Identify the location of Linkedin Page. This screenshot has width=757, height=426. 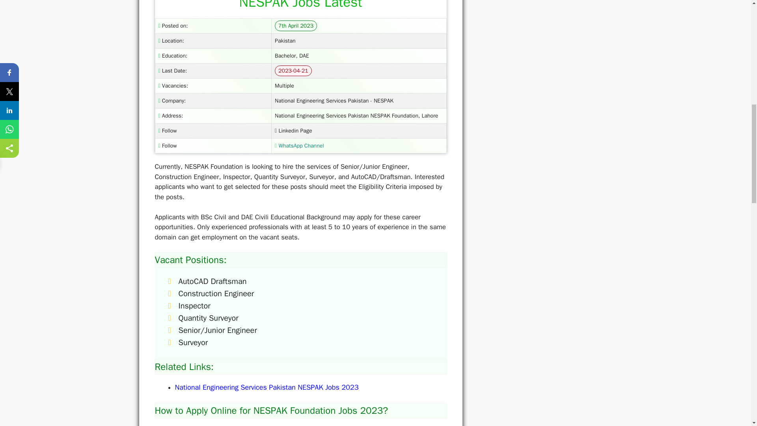
(293, 131).